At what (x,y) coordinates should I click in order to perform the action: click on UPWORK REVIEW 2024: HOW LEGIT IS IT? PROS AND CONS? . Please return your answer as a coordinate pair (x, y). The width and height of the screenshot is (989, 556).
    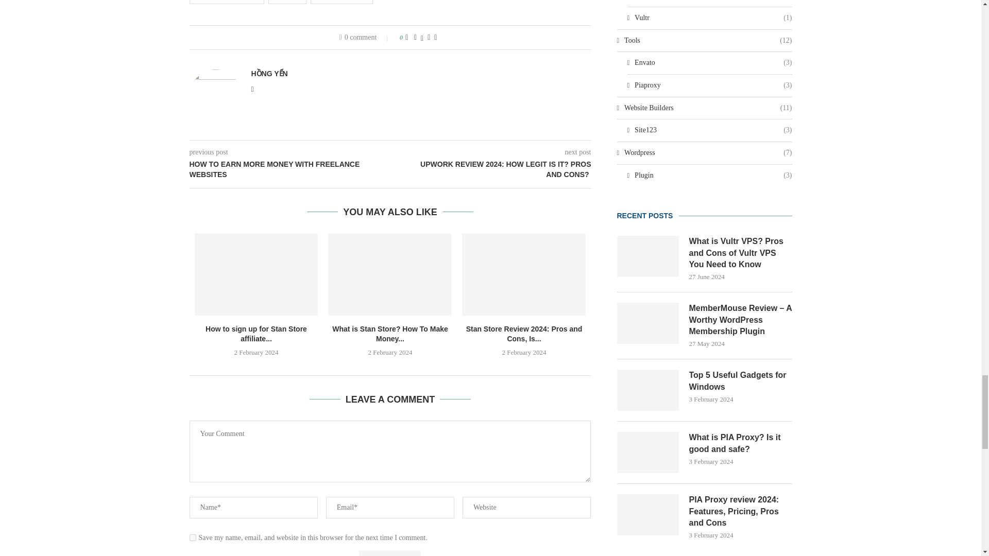
    Looking at the image, I should click on (491, 169).